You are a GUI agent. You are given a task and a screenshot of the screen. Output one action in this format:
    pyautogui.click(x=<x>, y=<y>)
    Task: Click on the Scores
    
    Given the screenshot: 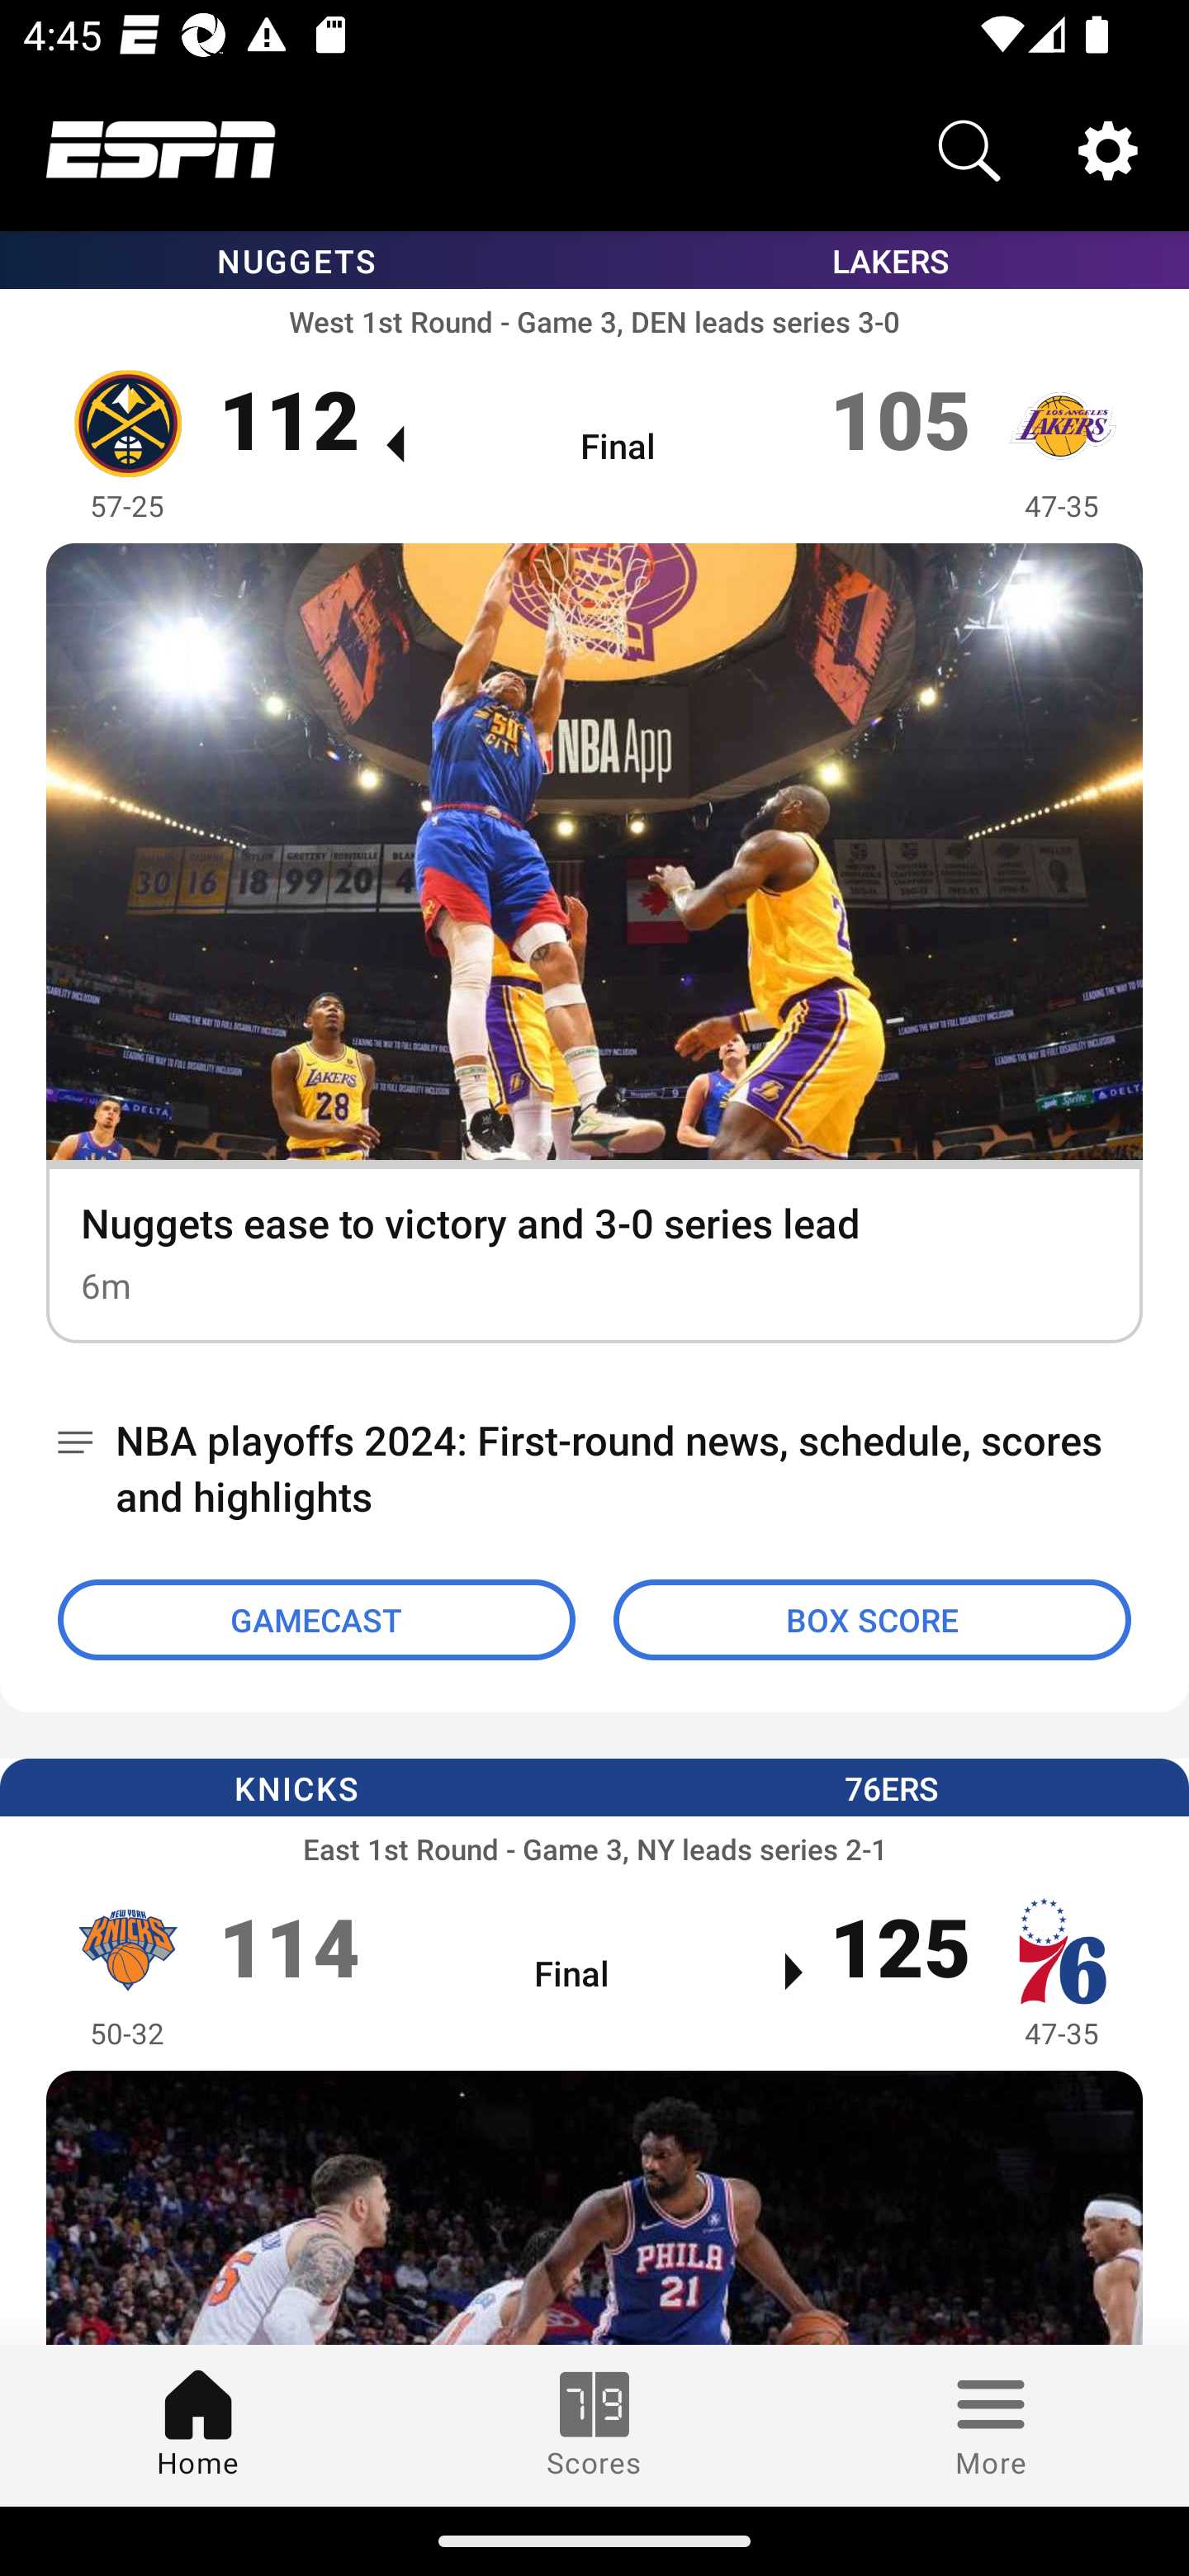 What is the action you would take?
    pyautogui.click(x=594, y=2425)
    